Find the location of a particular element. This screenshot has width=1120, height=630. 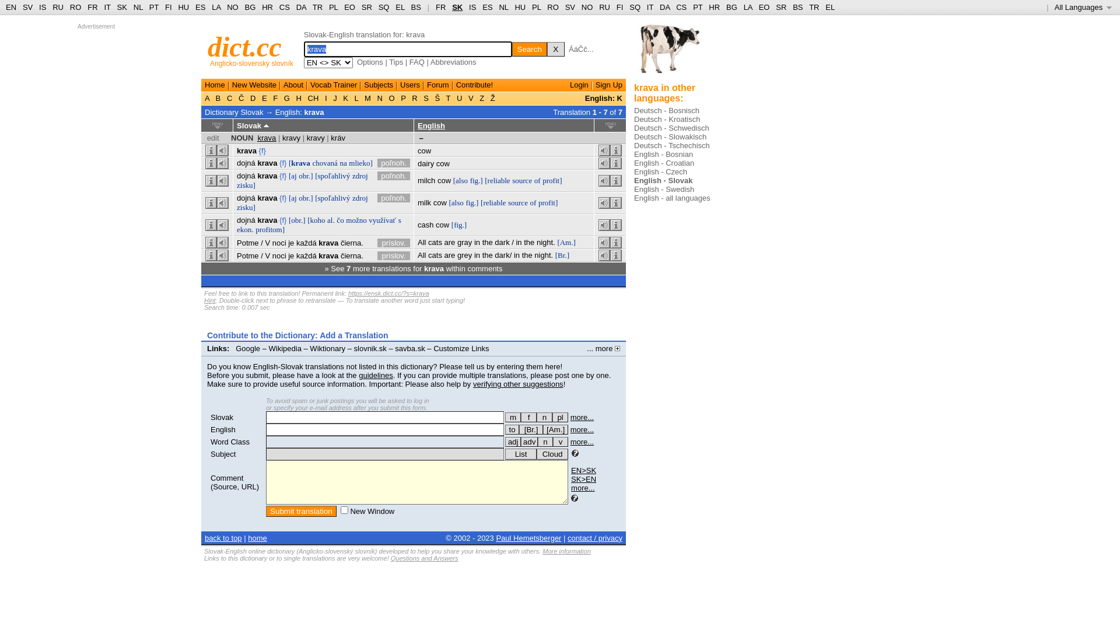

the is located at coordinates (527, 256).